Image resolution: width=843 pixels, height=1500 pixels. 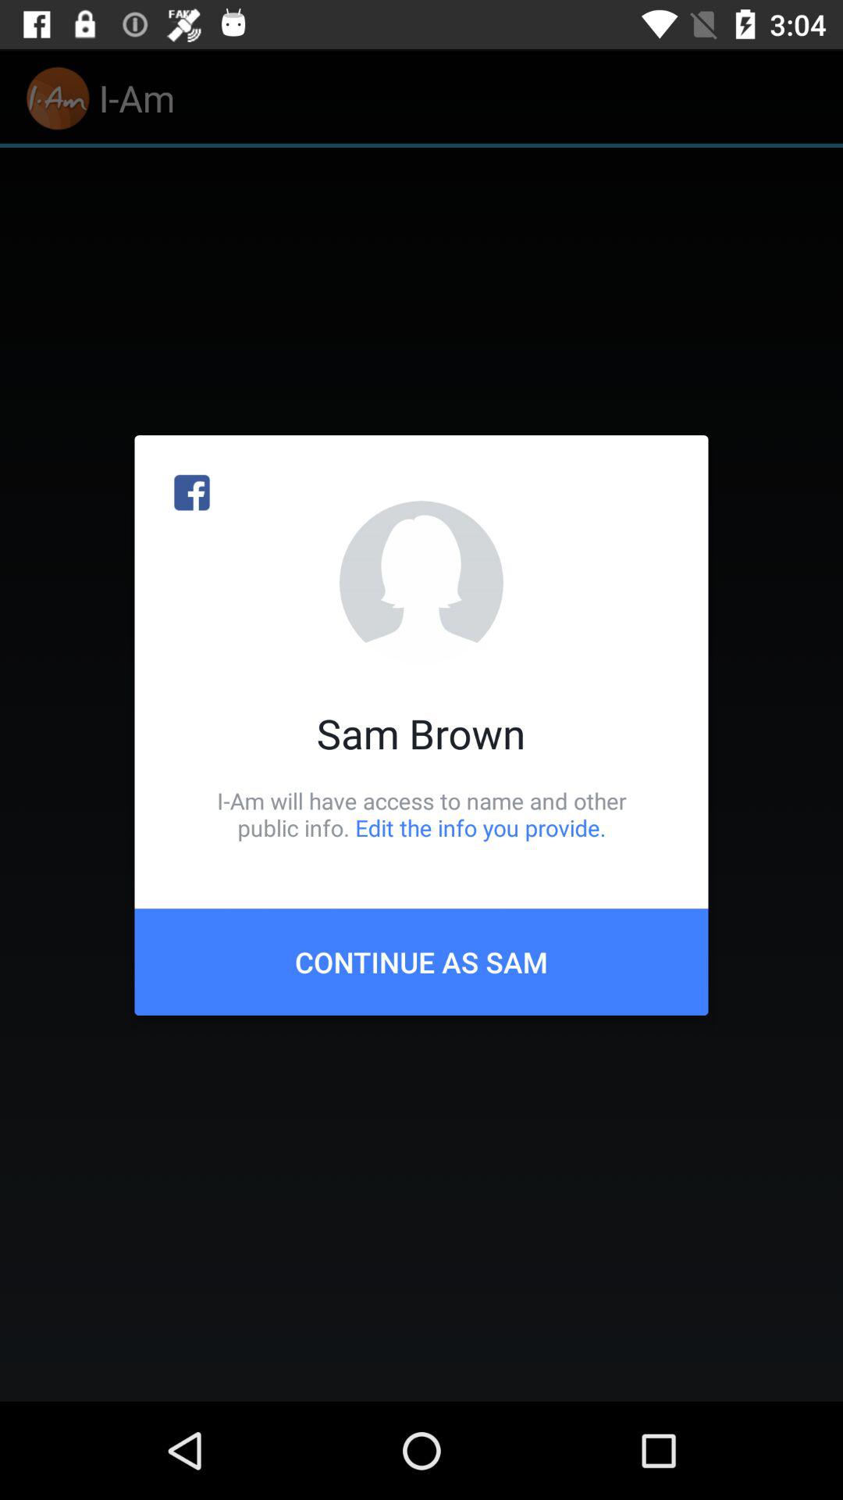 What do you see at coordinates (421, 814) in the screenshot?
I see `scroll to the i am will item` at bounding box center [421, 814].